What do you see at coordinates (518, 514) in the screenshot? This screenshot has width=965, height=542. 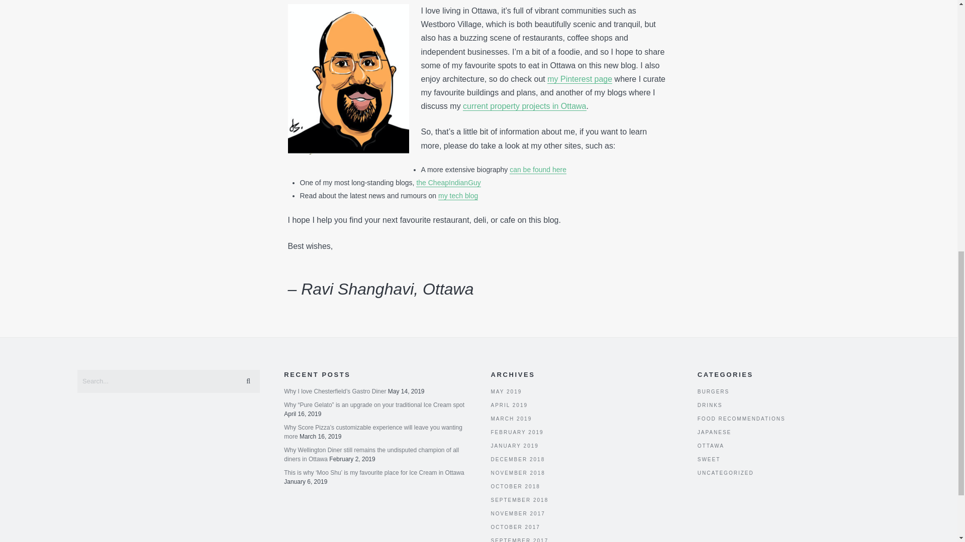 I see `NOVEMBER 2017` at bounding box center [518, 514].